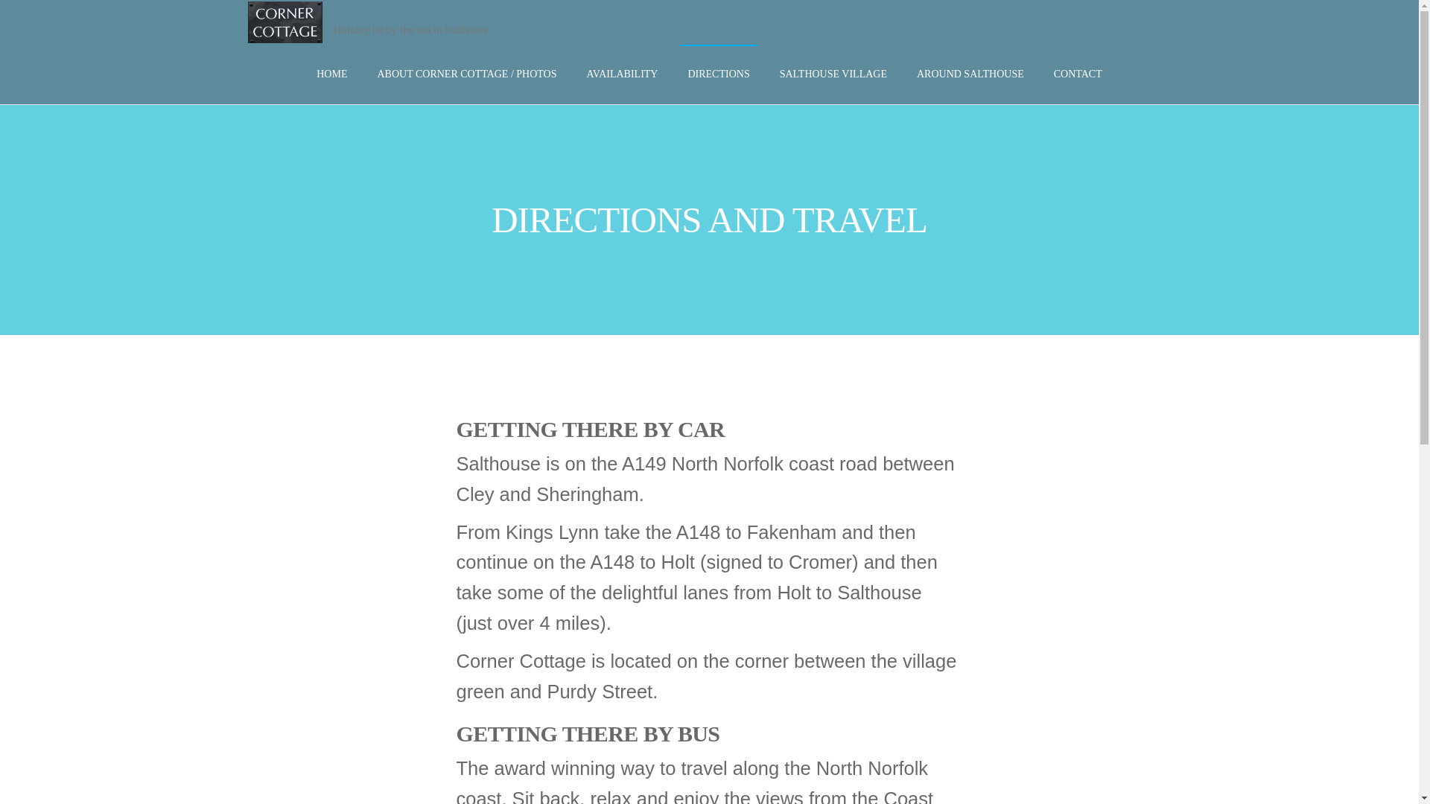  I want to click on CONTACT, so click(1078, 74).